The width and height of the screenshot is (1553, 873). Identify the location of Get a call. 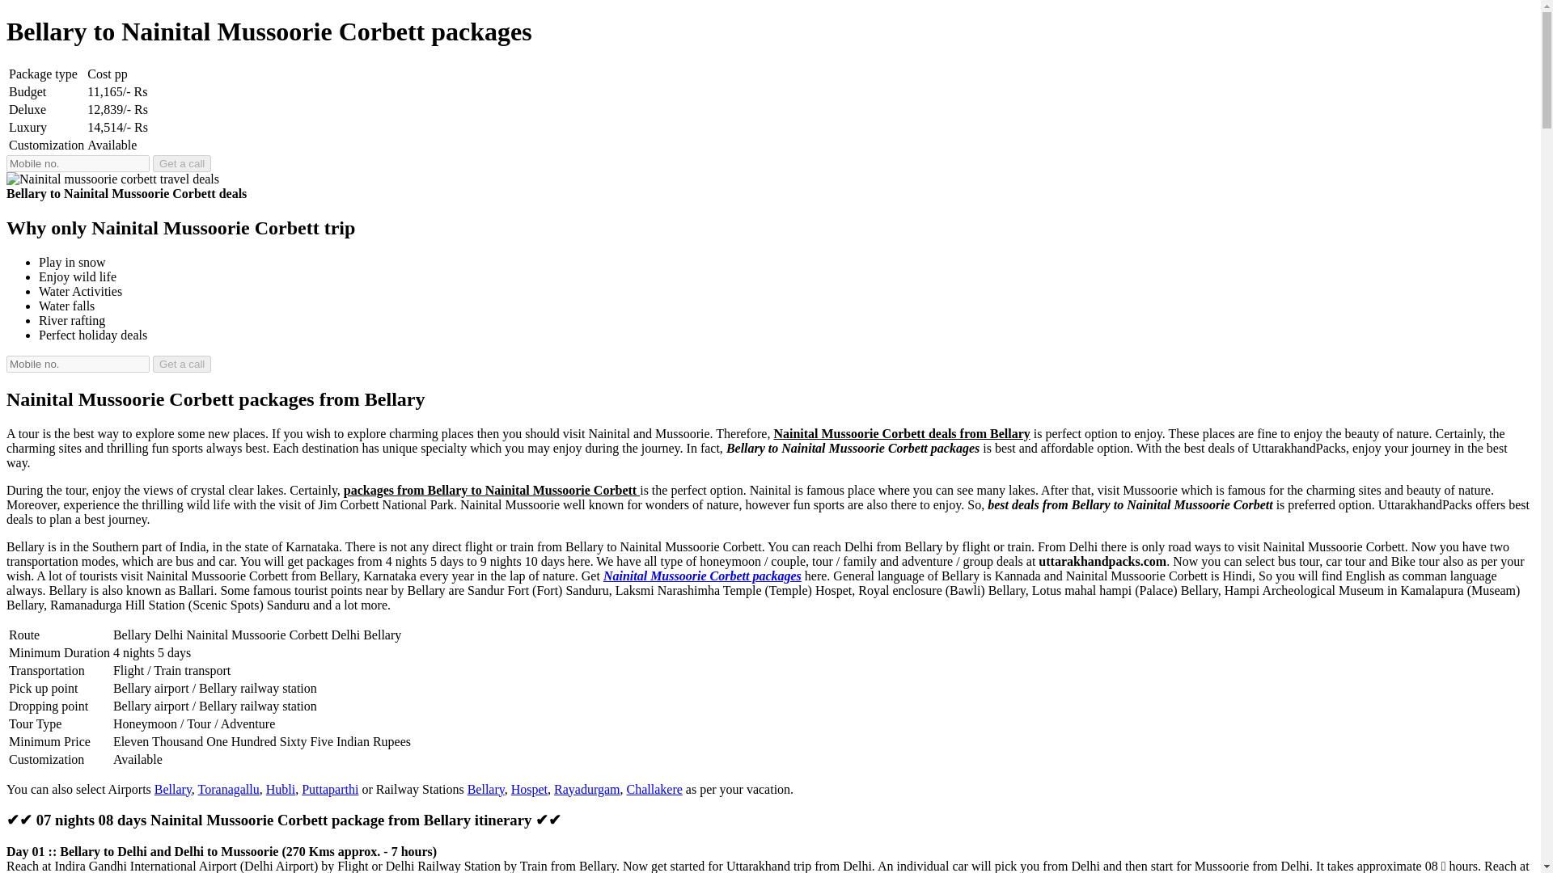
(181, 364).